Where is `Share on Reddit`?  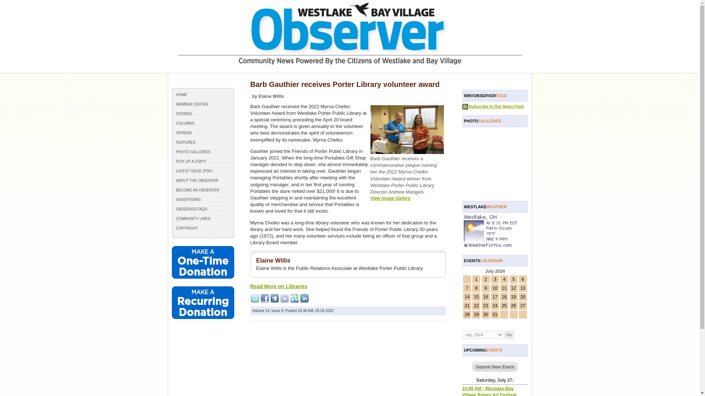
Share on Reddit is located at coordinates (284, 298).